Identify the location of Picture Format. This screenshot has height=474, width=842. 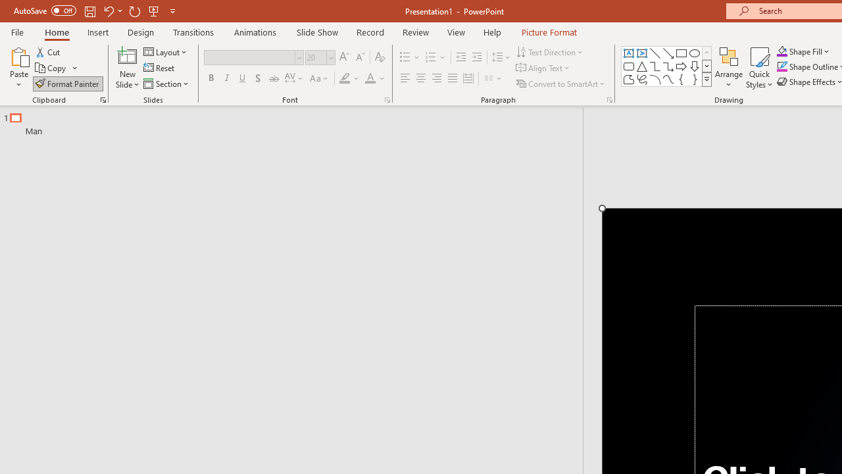
(549, 32).